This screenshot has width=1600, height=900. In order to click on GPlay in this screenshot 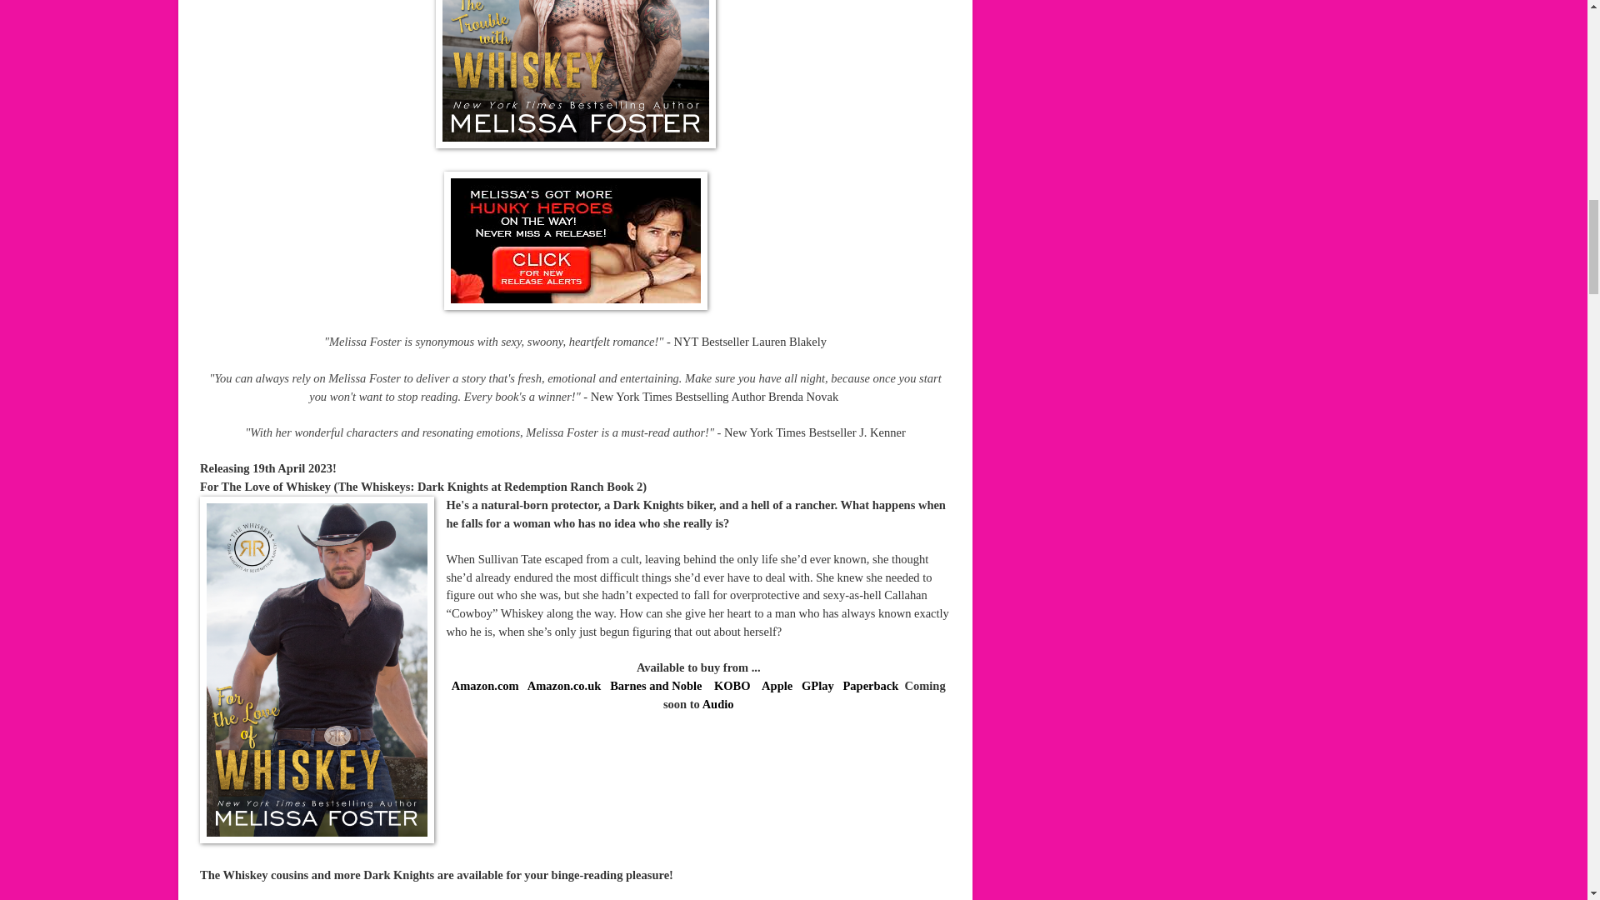, I will do `click(817, 685)`.